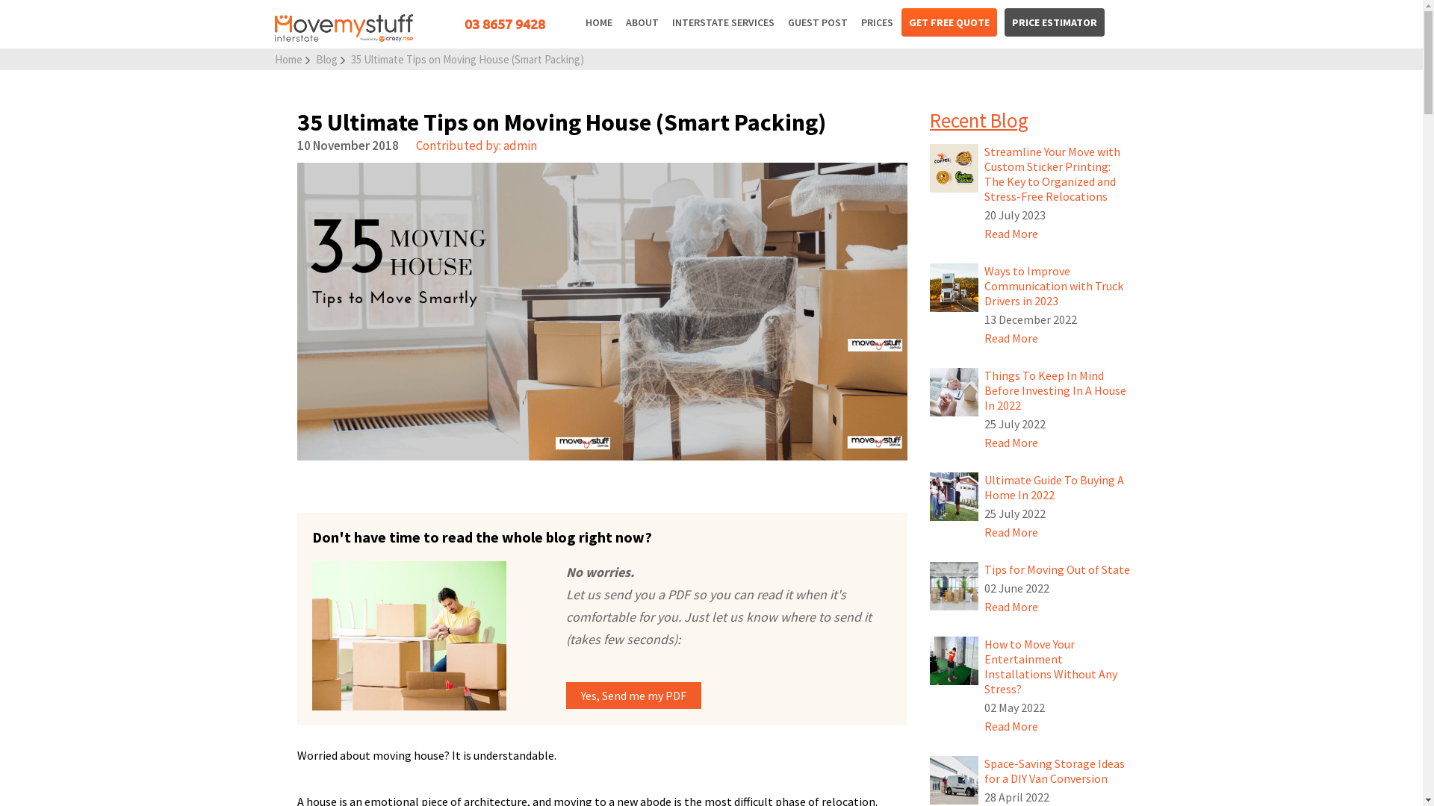 Image resolution: width=1434 pixels, height=806 pixels. Describe the element at coordinates (424, 636) in the screenshot. I see `What if you miss the deadline?` at that location.